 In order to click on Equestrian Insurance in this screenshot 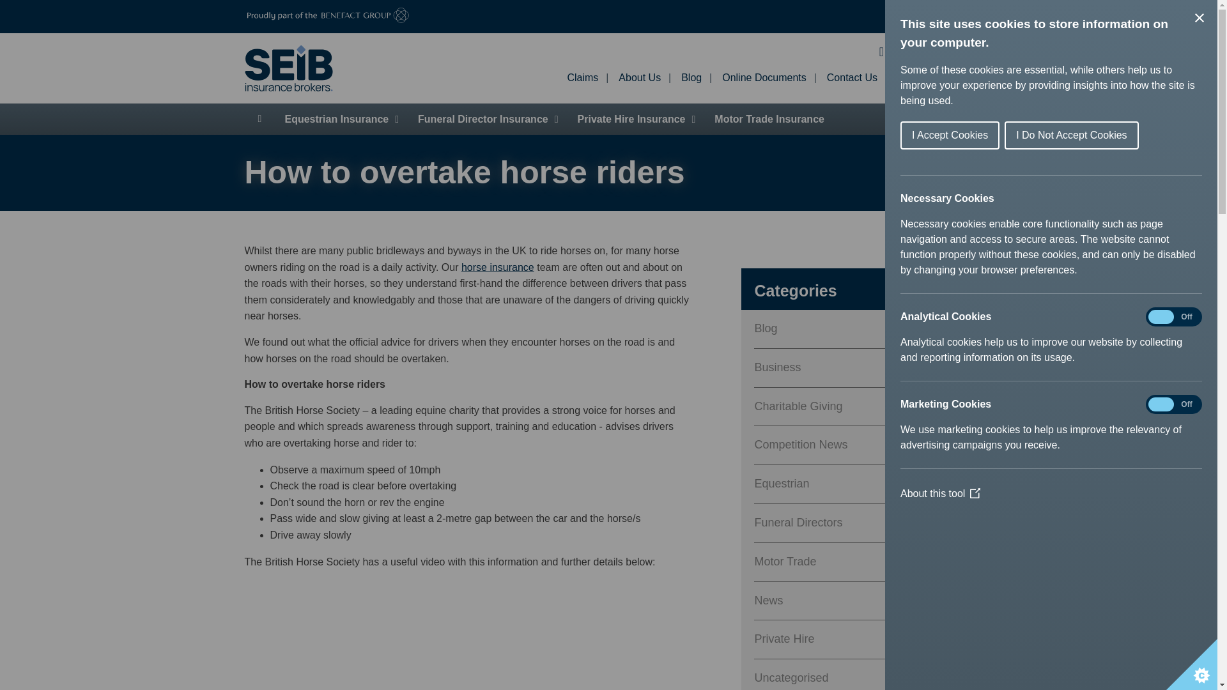, I will do `click(341, 119)`.